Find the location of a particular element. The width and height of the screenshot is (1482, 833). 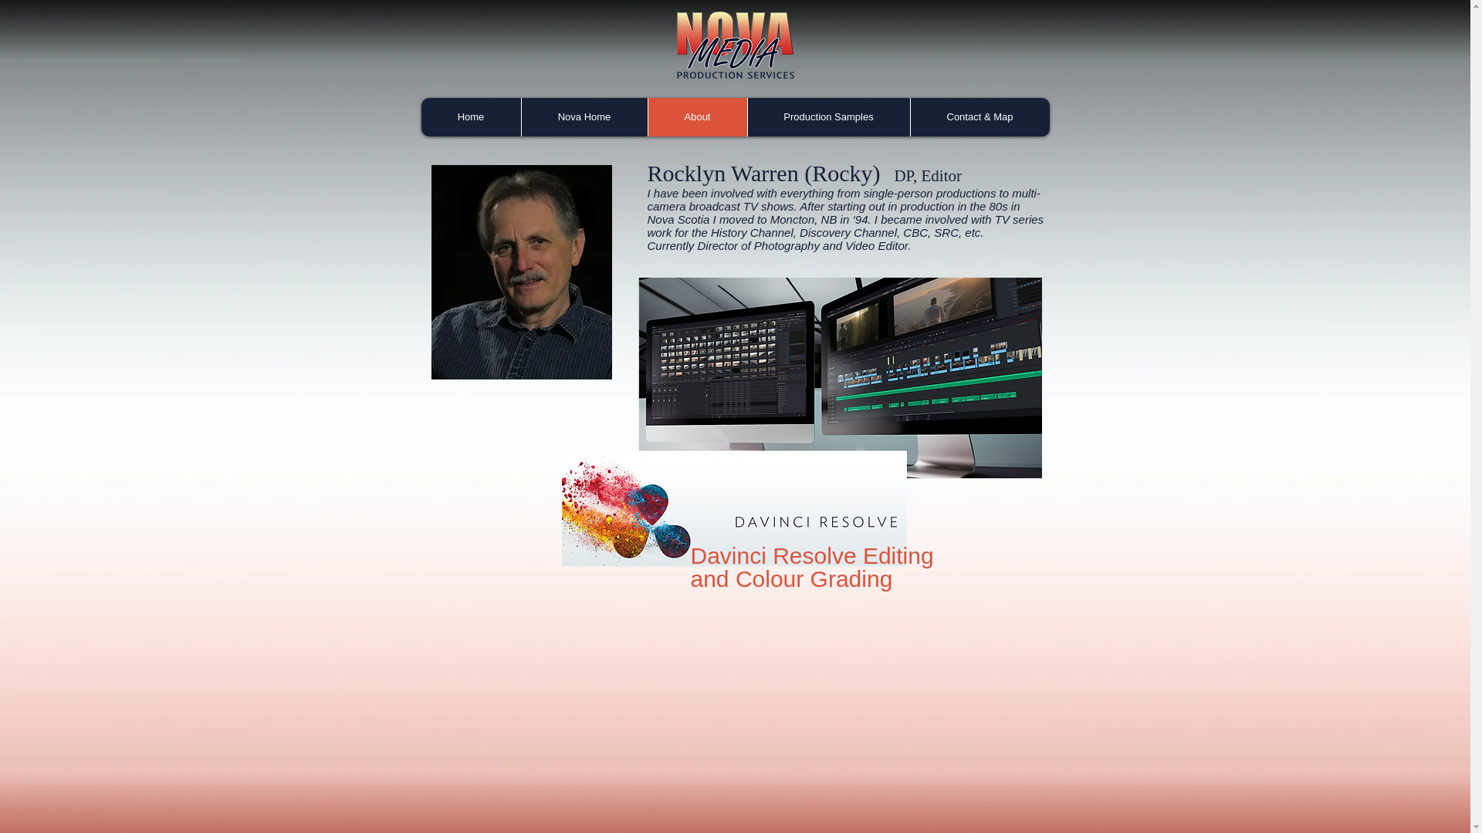

NOVA mps Logo-Colour.png is located at coordinates (734, 49).